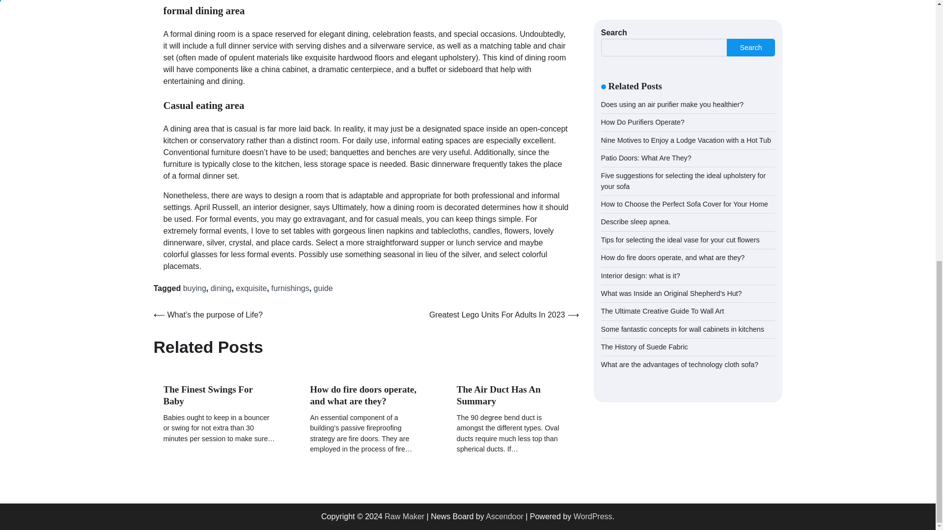 This screenshot has width=943, height=530. What do you see at coordinates (323, 288) in the screenshot?
I see `guide` at bounding box center [323, 288].